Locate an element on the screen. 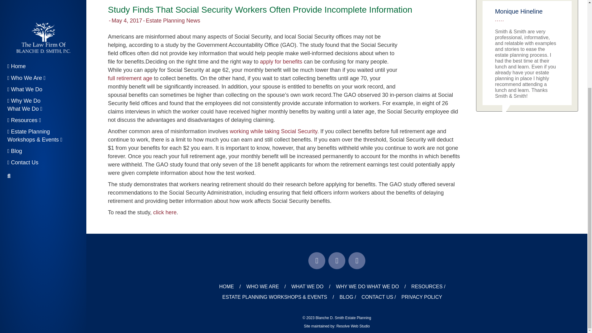 This screenshot has height=333, width=592. click here is located at coordinates (165, 212).